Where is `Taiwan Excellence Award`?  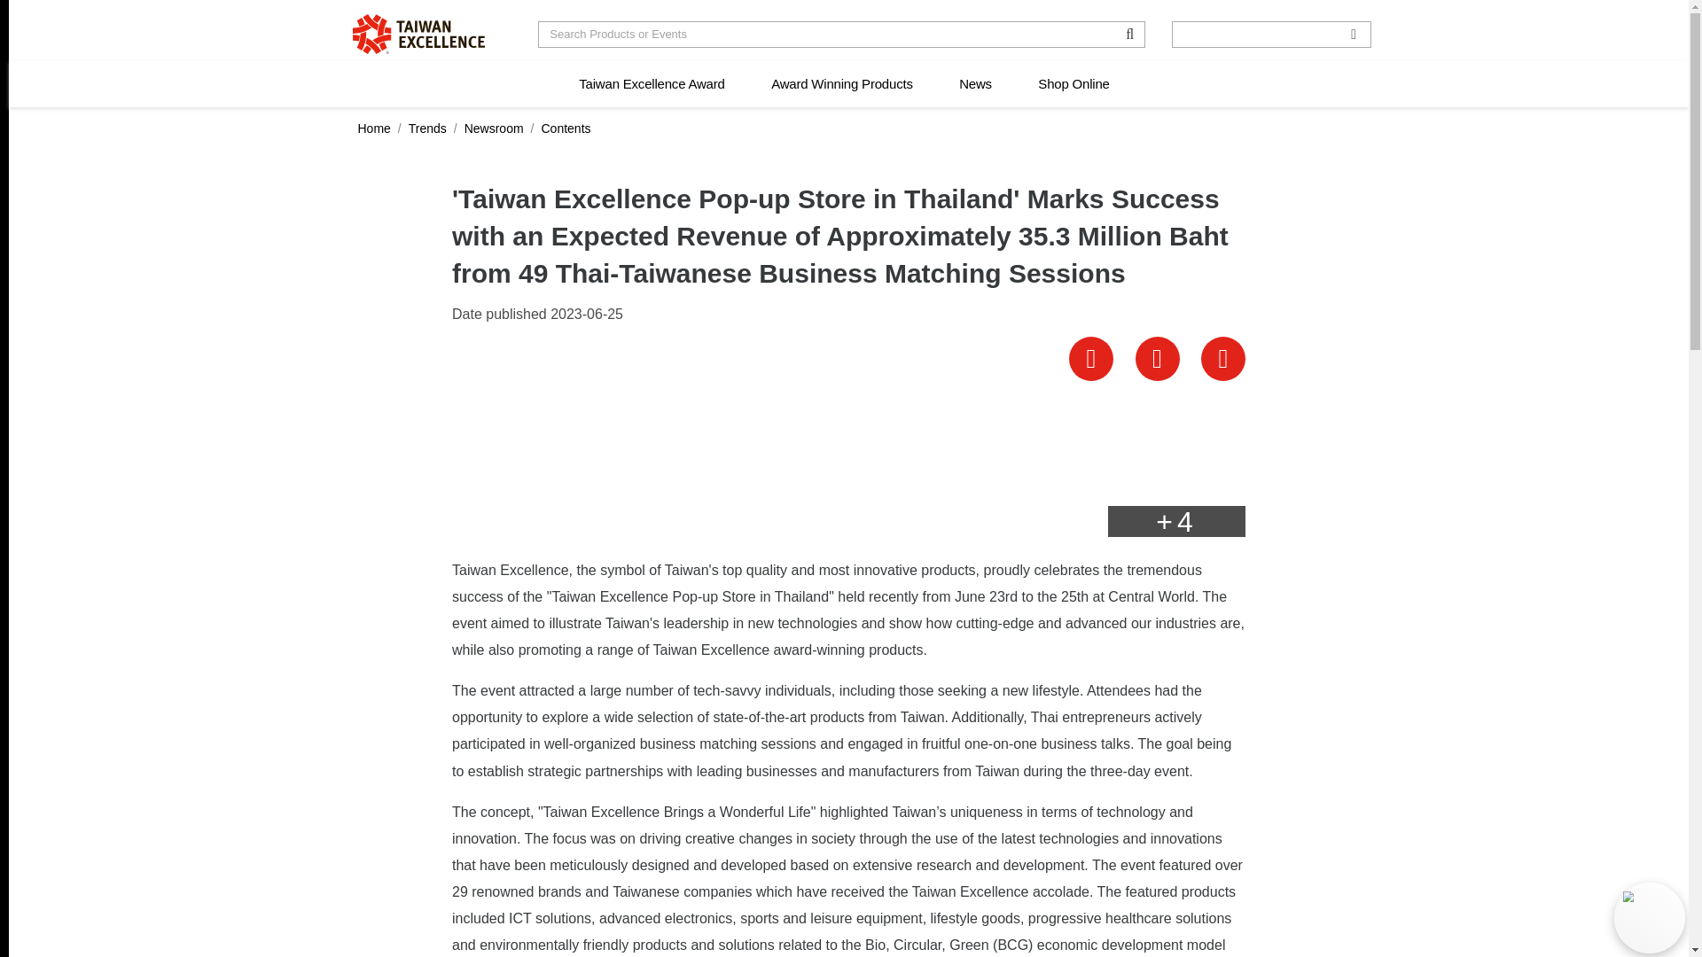
Taiwan Excellence Award is located at coordinates (652, 84).